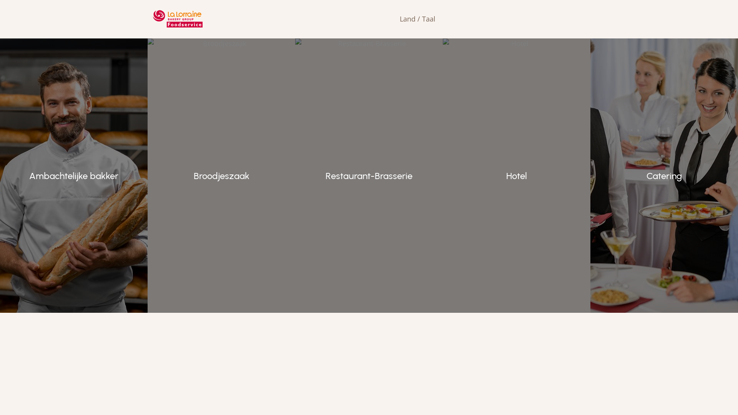 This screenshot has width=738, height=415. What do you see at coordinates (517, 176) in the screenshot?
I see `Hotel` at bounding box center [517, 176].